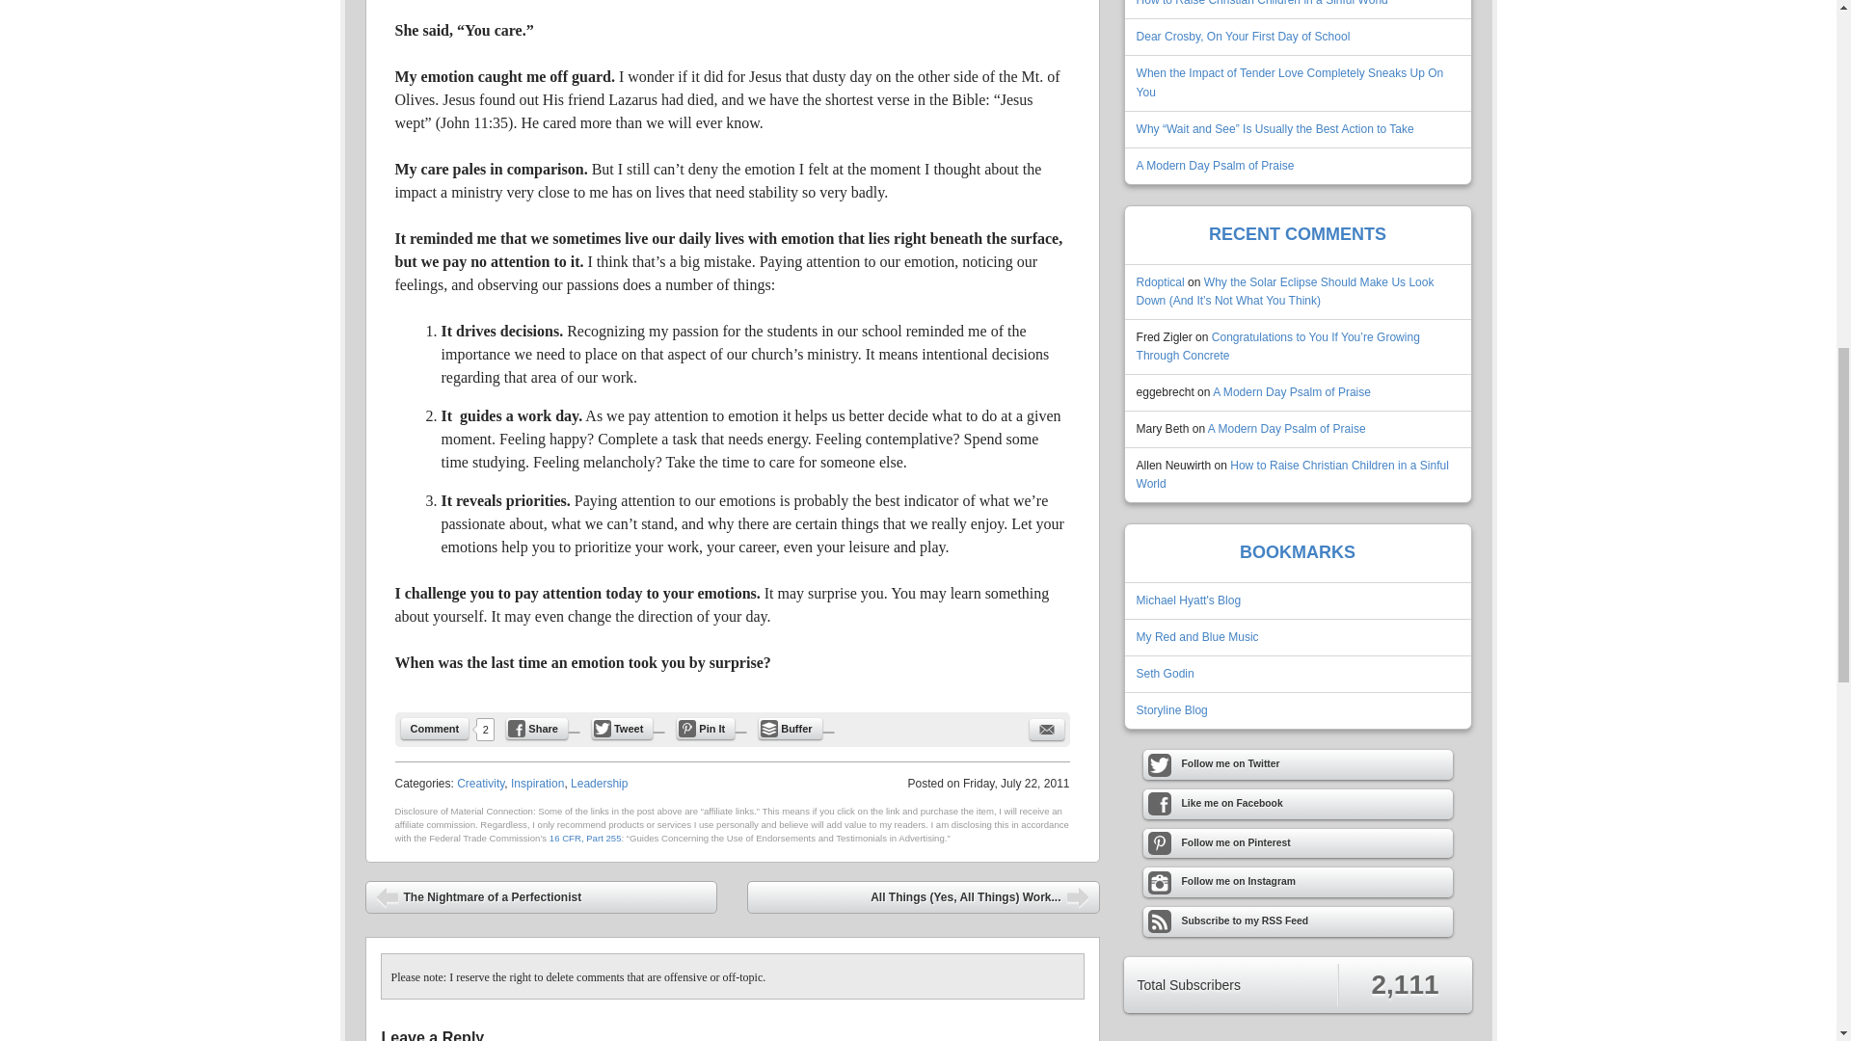 This screenshot has height=1041, width=1851. Describe the element at coordinates (436, 729) in the screenshot. I see `Comment` at that location.